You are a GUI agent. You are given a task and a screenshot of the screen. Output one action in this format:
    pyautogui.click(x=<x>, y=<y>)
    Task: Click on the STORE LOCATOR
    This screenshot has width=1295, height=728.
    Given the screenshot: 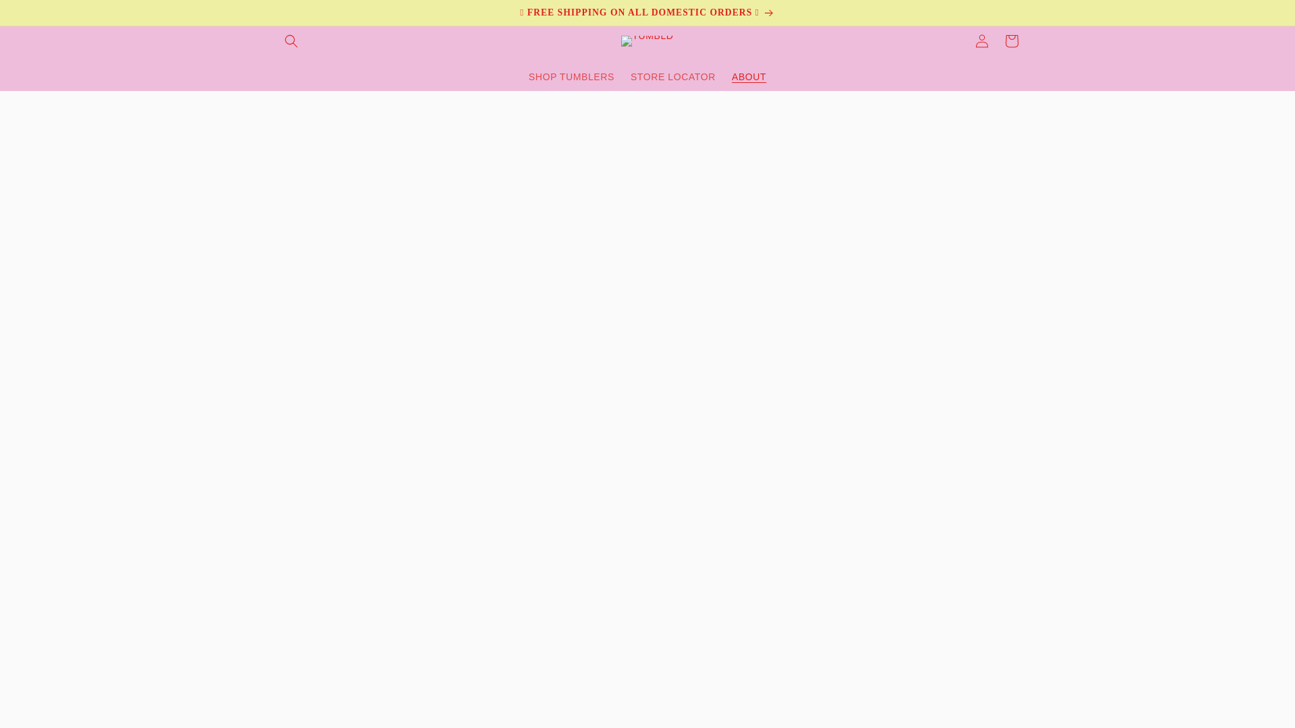 What is the action you would take?
    pyautogui.click(x=673, y=77)
    